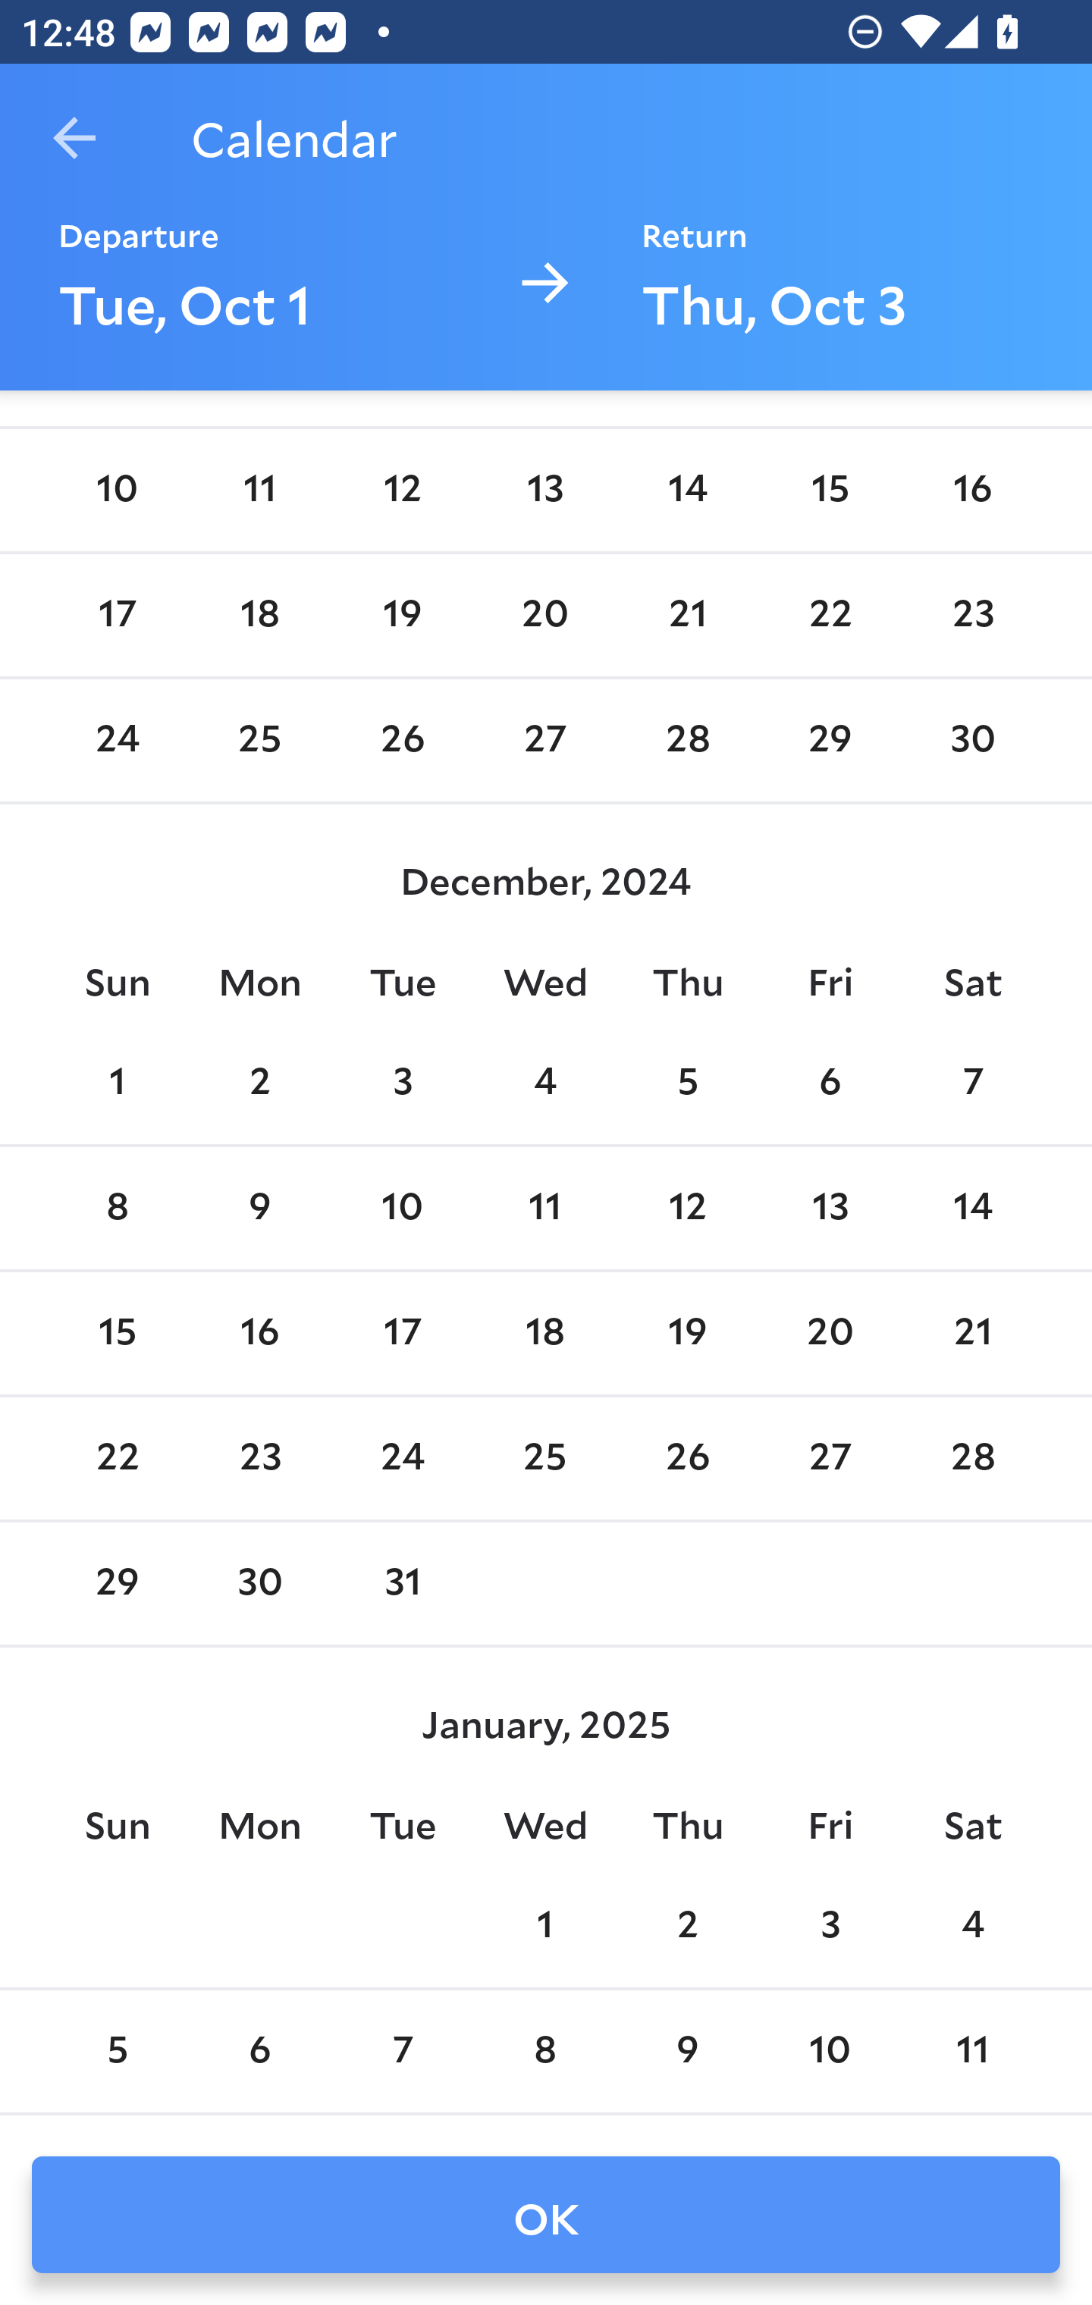  What do you see at coordinates (972, 1927) in the screenshot?
I see `4` at bounding box center [972, 1927].